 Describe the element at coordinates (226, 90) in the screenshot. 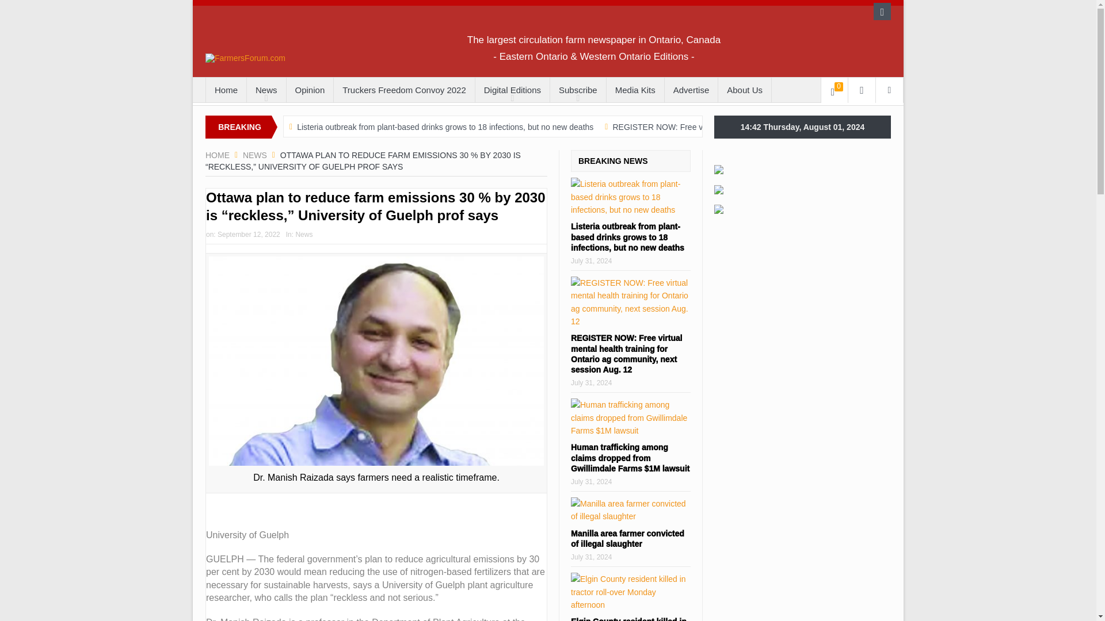

I see `Home` at that location.